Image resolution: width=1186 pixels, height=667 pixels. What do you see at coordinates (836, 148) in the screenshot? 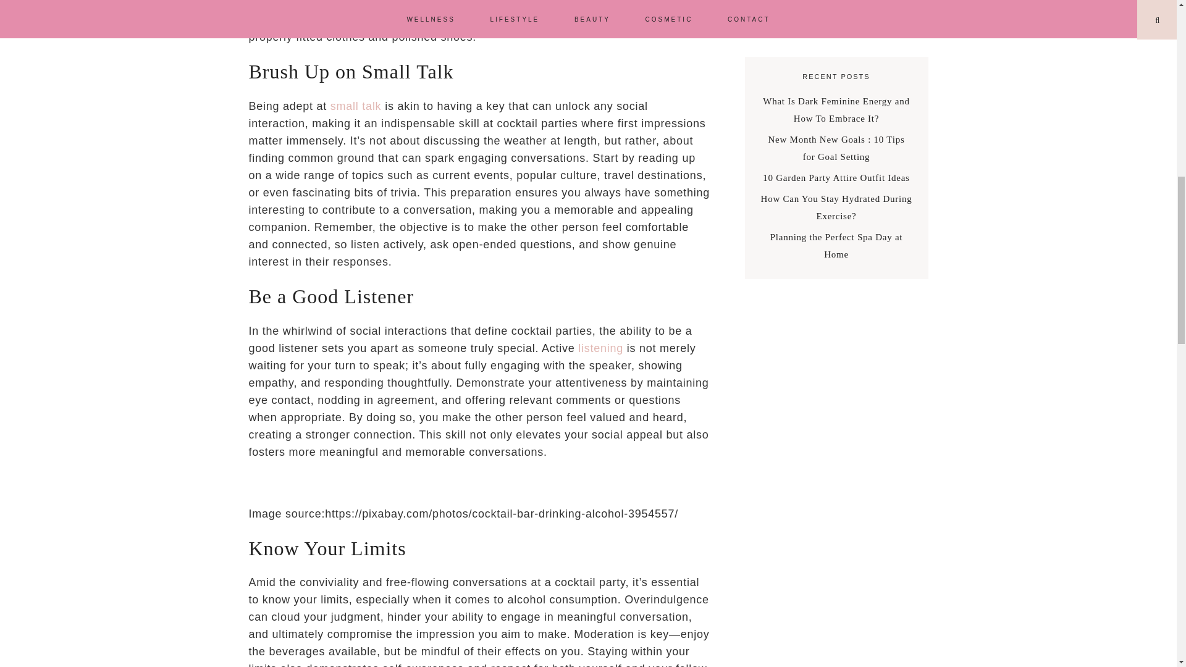
I see `New Month New Goals : 10 Tips for Goal Setting` at bounding box center [836, 148].